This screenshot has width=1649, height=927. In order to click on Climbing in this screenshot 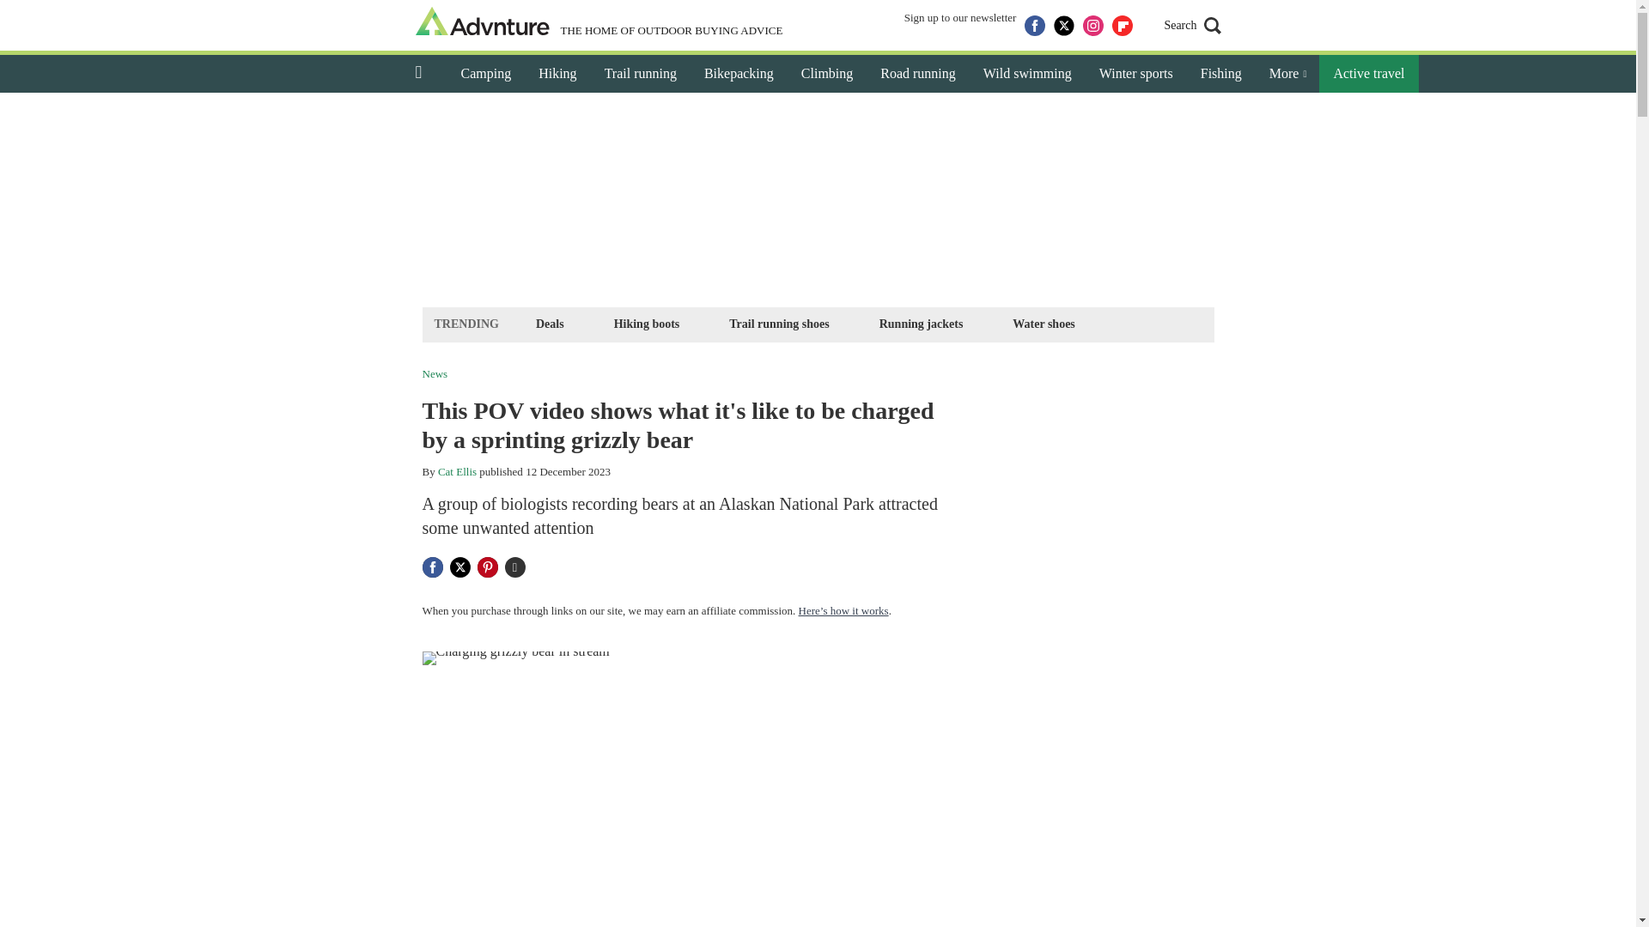, I will do `click(827, 74)`.